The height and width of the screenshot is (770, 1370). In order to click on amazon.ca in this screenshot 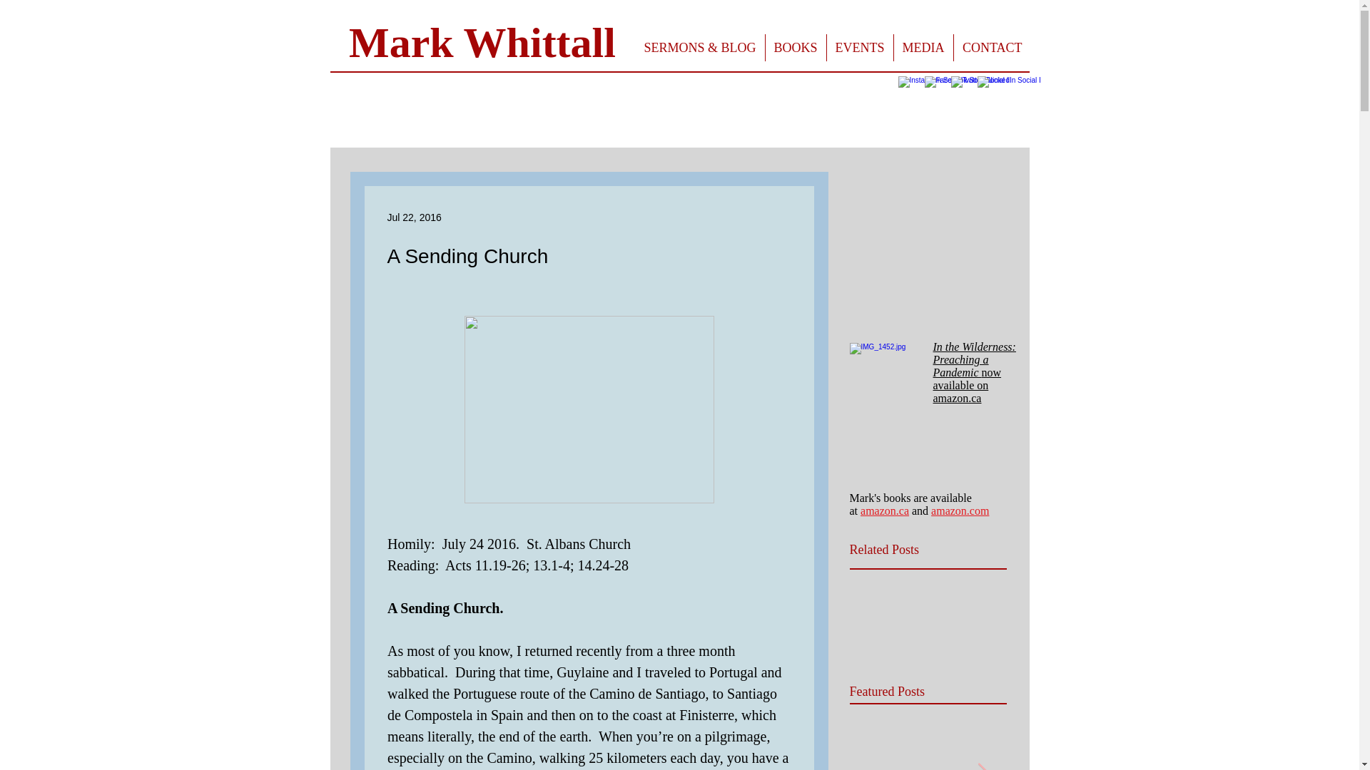, I will do `click(885, 510)`.